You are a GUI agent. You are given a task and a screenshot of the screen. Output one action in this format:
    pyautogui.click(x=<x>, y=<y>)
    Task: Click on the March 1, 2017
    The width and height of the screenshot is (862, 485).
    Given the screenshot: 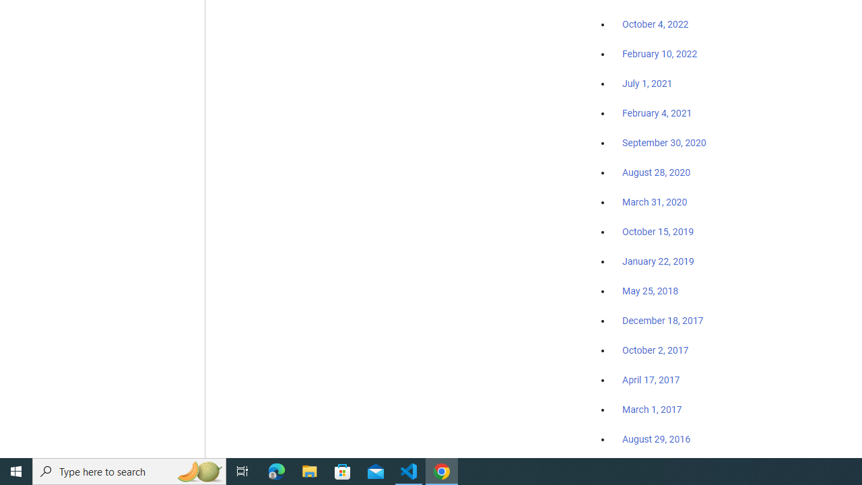 What is the action you would take?
    pyautogui.click(x=652, y=410)
    